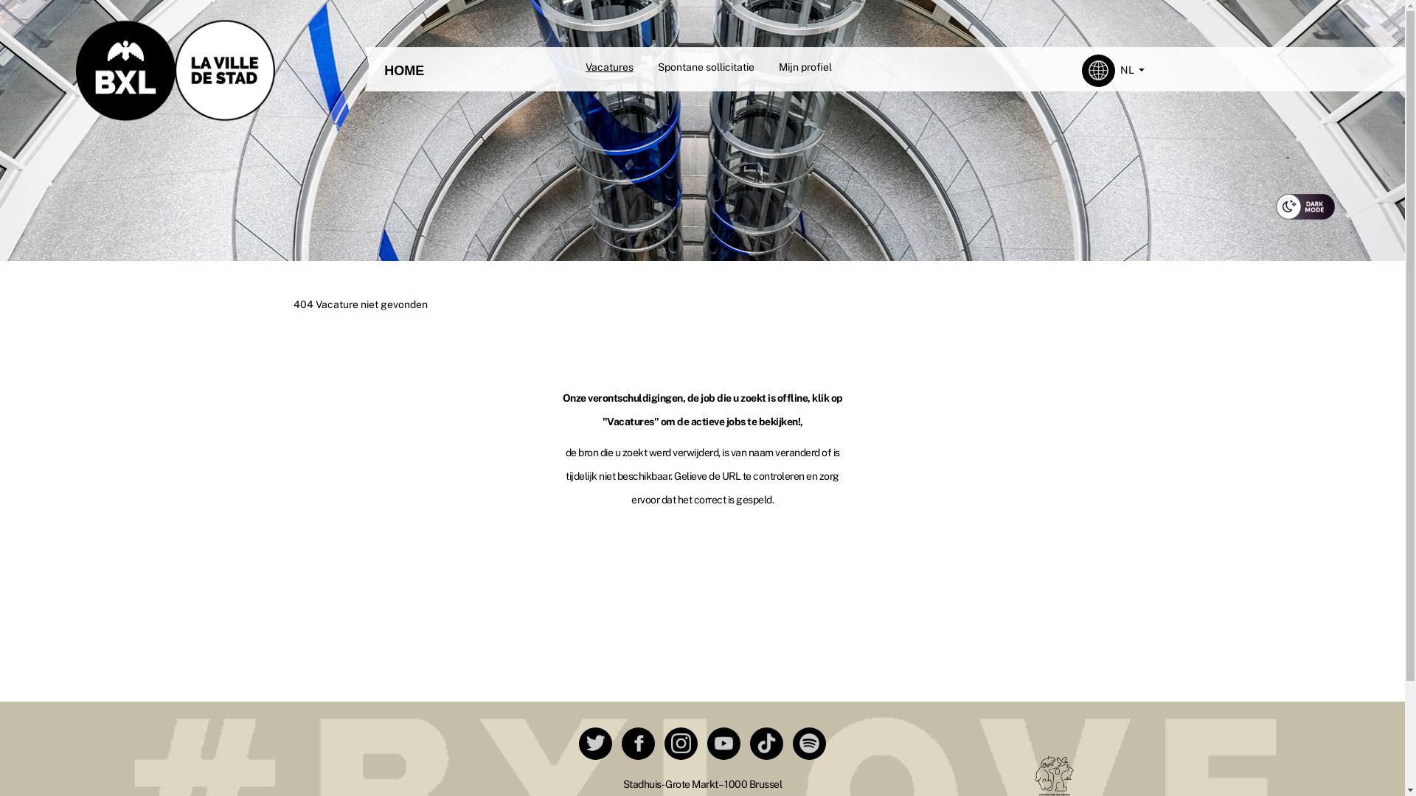 This screenshot has height=796, width=1416. What do you see at coordinates (176, 67) in the screenshot?
I see `Onthaalpagina stad Brussel` at bounding box center [176, 67].